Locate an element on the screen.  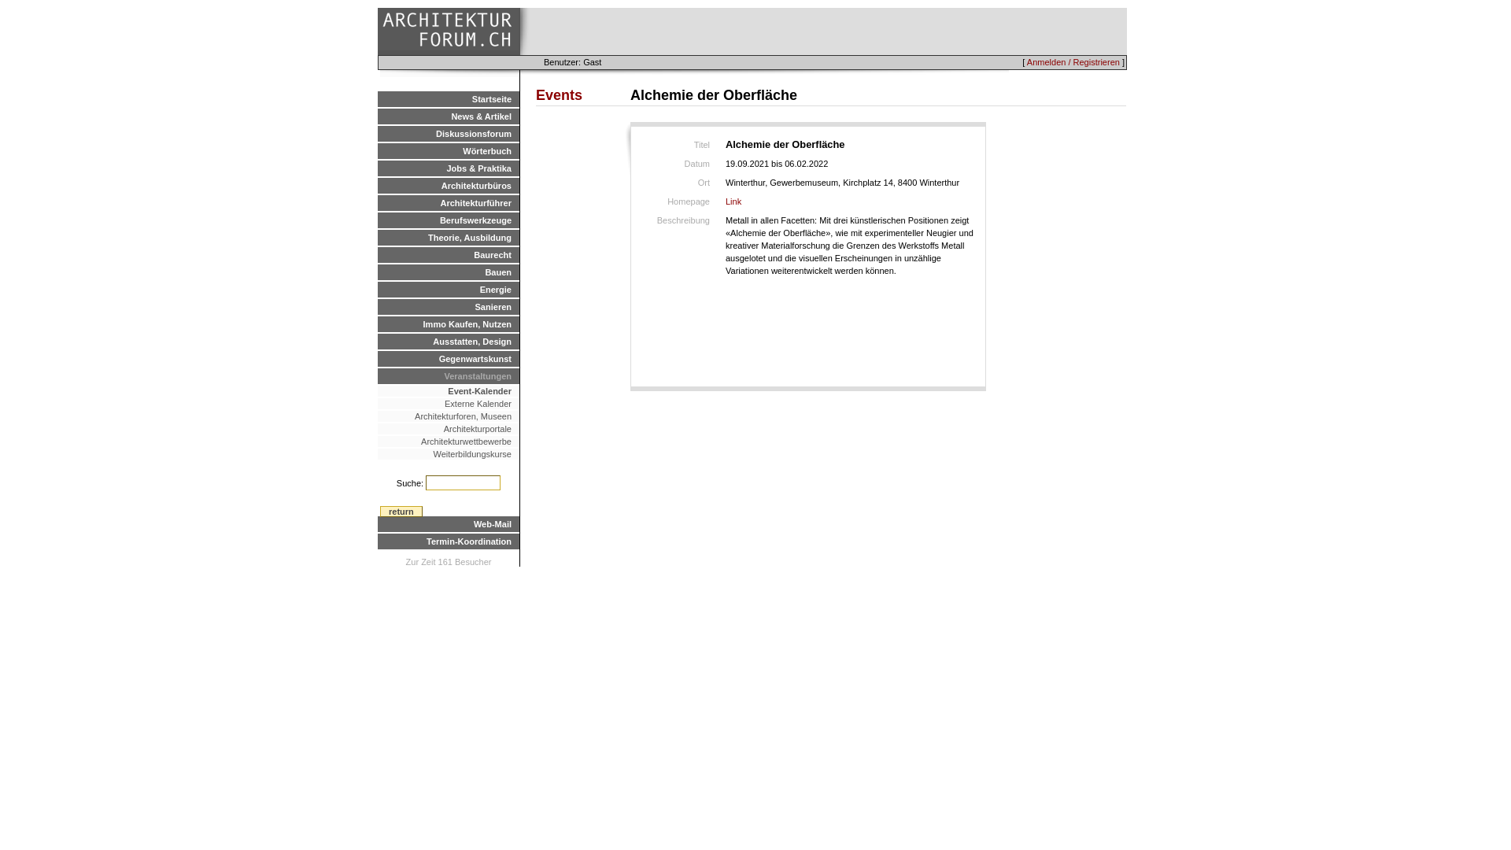
return is located at coordinates (401, 512).